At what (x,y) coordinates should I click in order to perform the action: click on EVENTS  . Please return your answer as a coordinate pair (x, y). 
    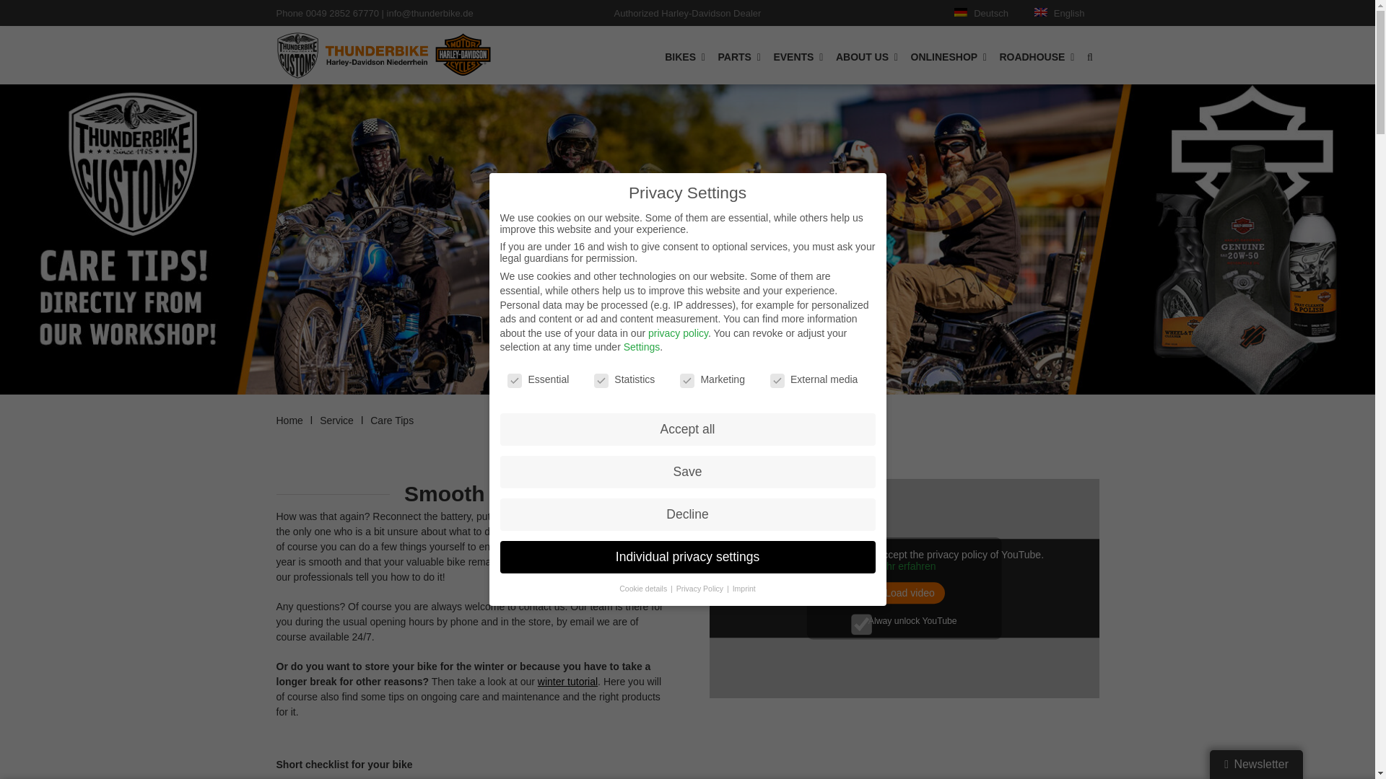
    Looking at the image, I should click on (798, 55).